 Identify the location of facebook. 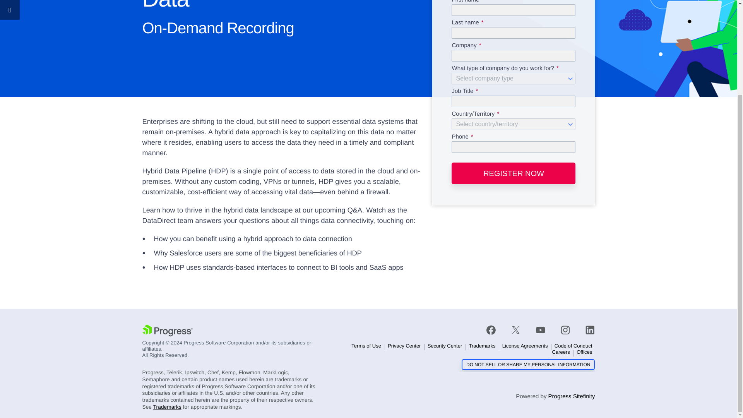
(495, 330).